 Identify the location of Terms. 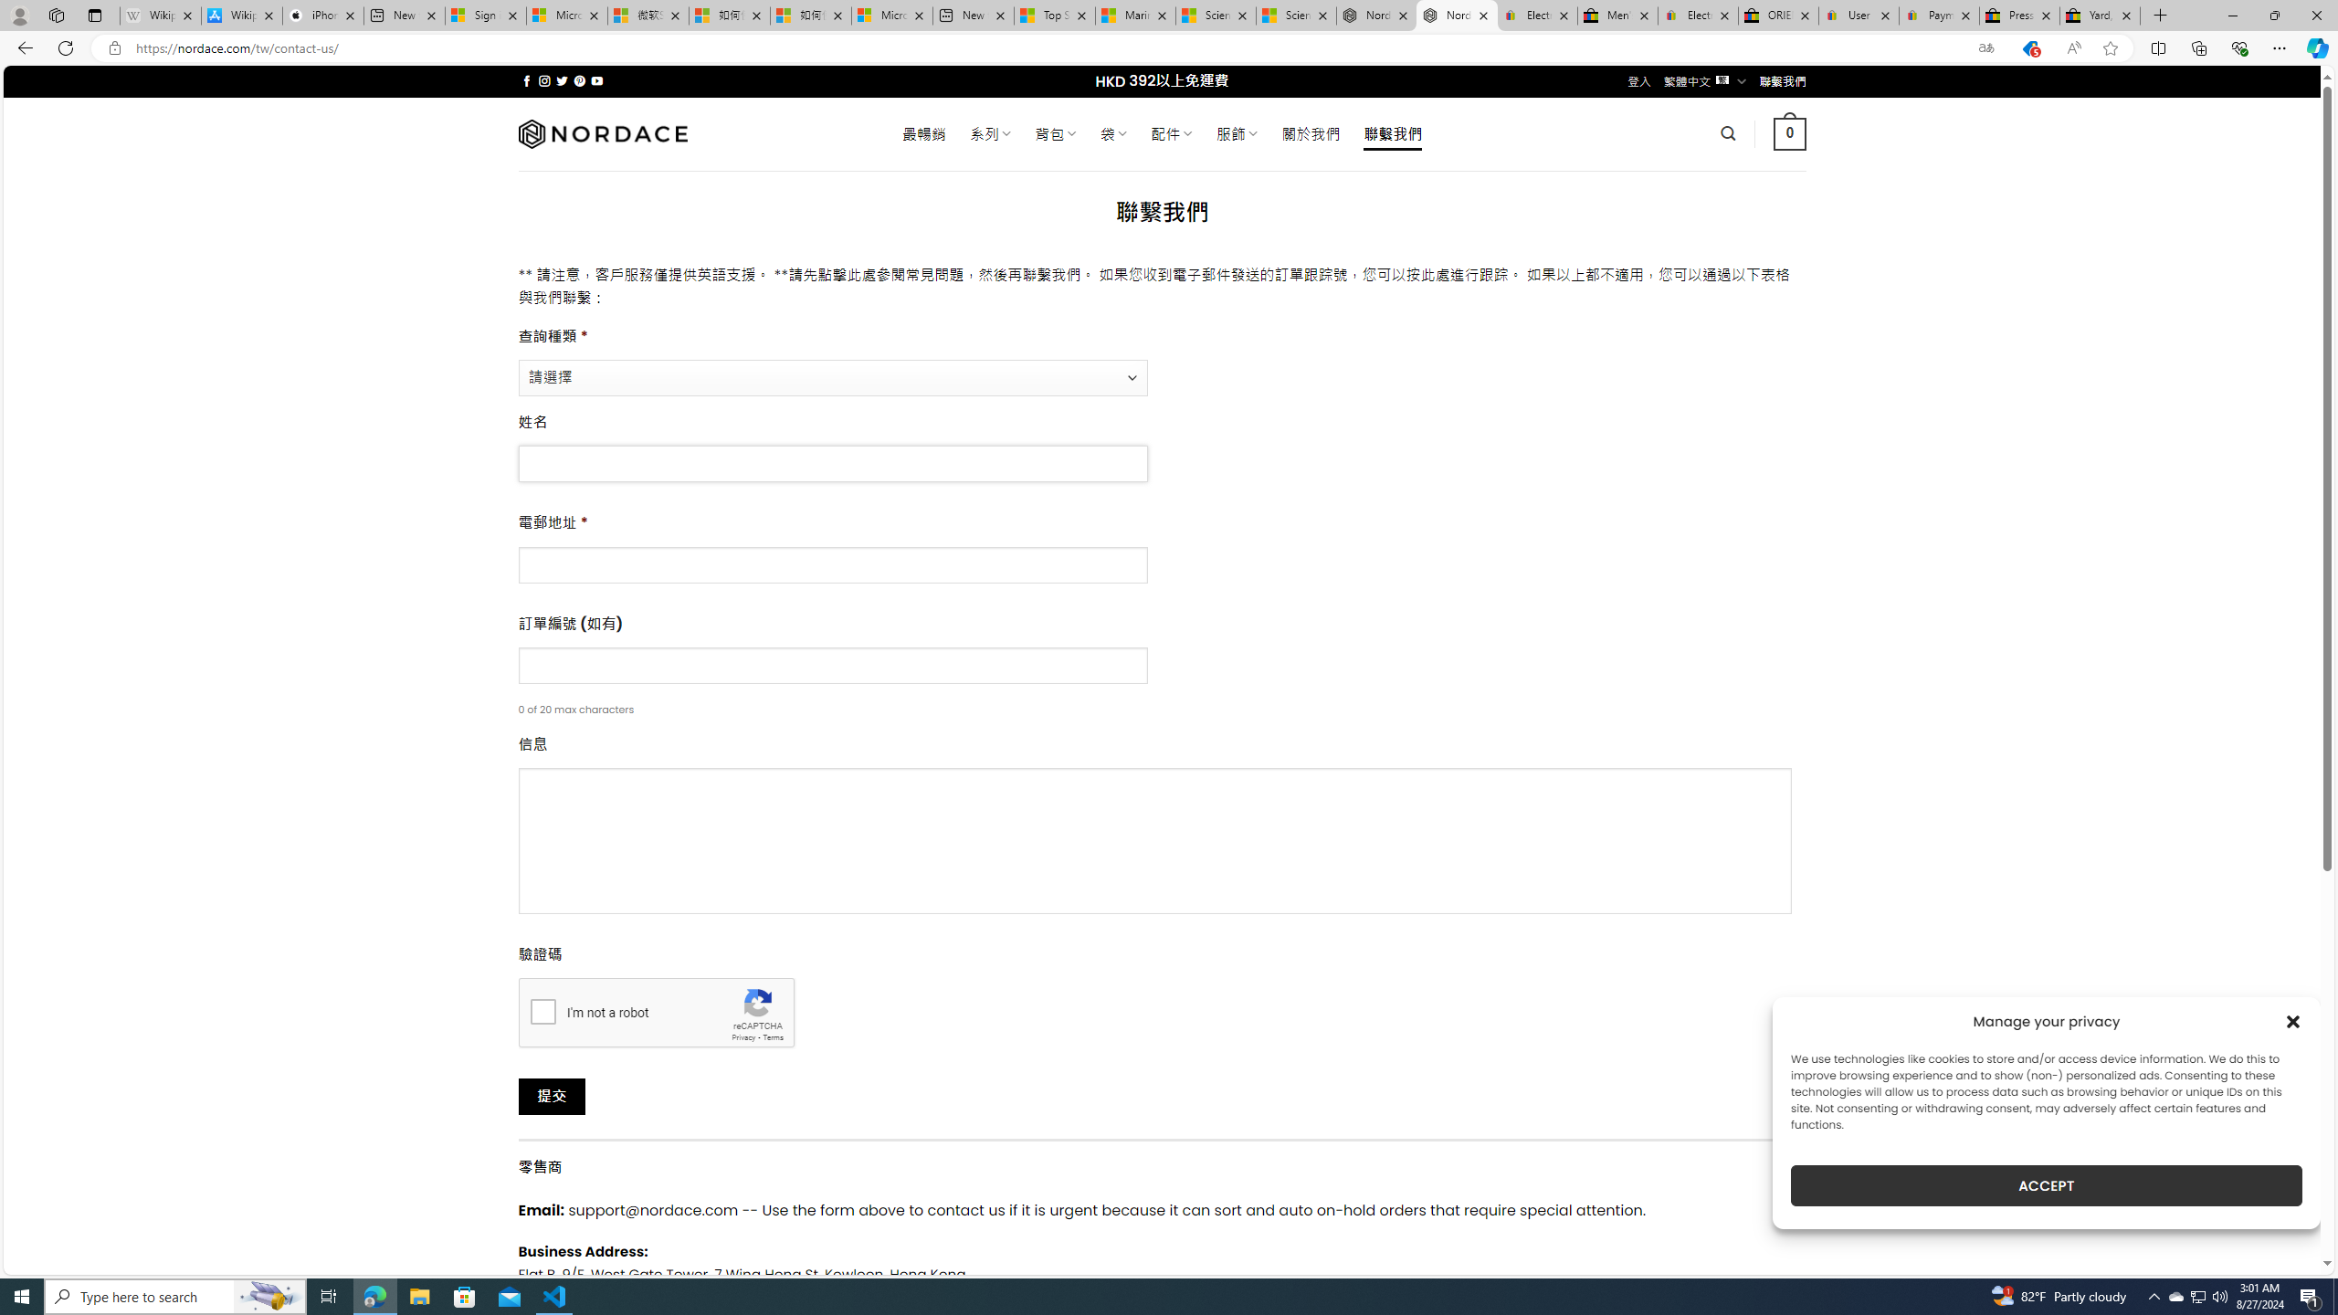
(774, 1037).